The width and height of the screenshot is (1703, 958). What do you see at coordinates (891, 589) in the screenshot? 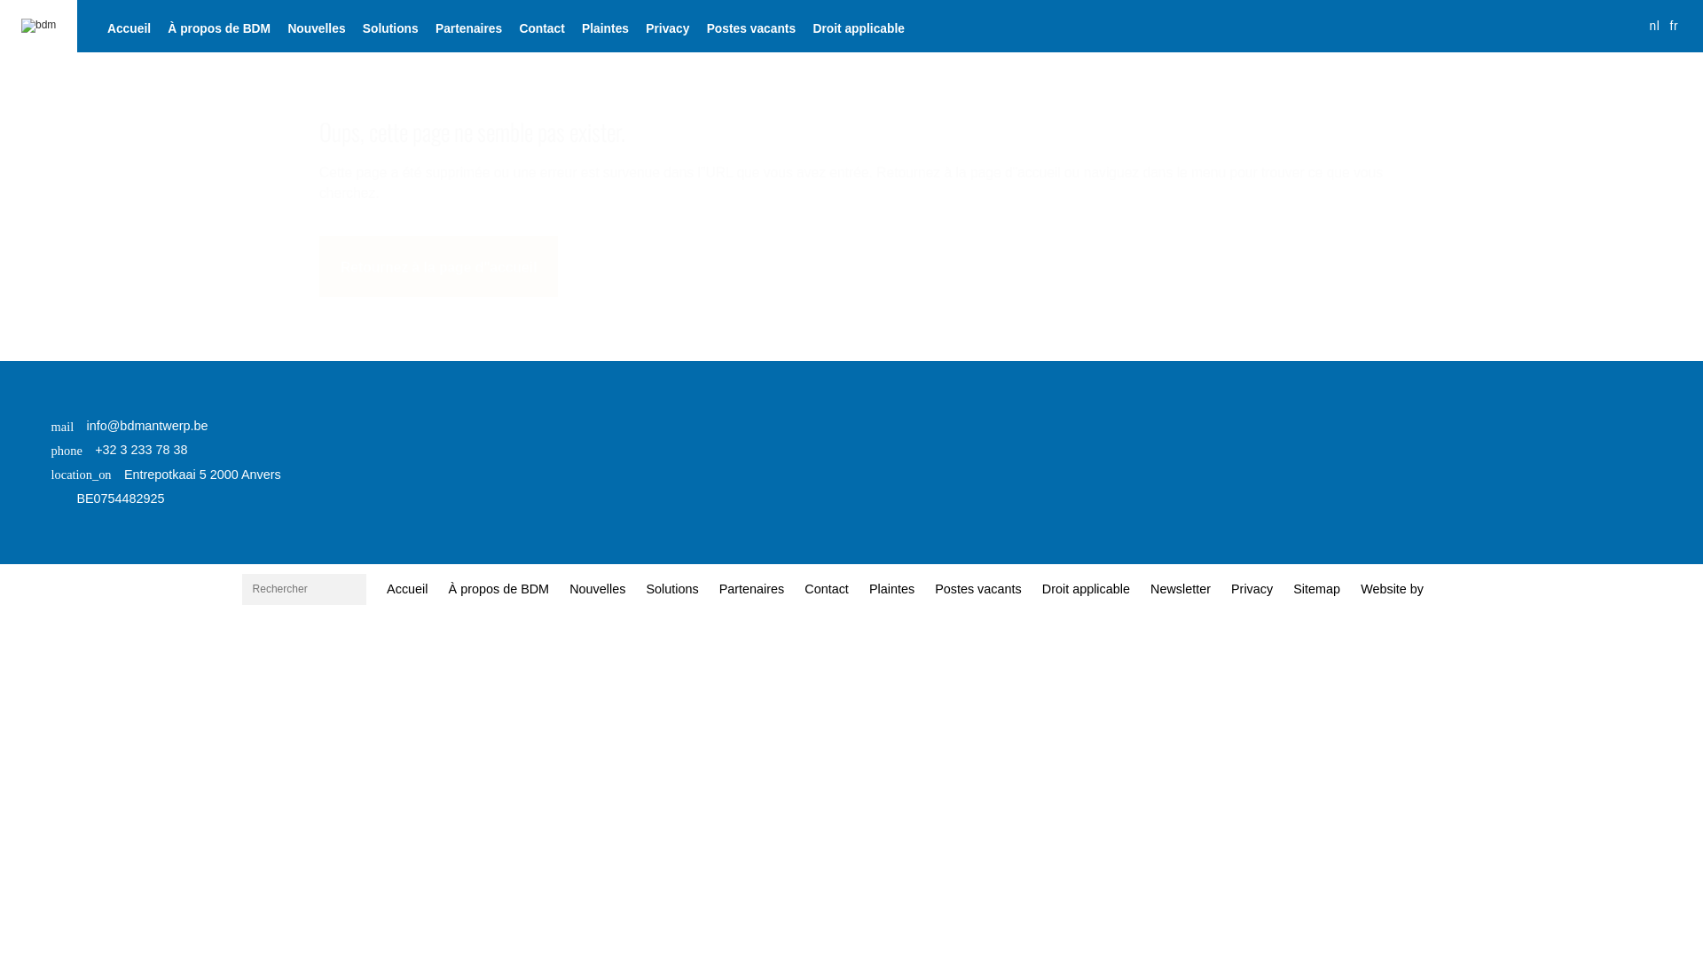
I see `Plaintes` at bounding box center [891, 589].